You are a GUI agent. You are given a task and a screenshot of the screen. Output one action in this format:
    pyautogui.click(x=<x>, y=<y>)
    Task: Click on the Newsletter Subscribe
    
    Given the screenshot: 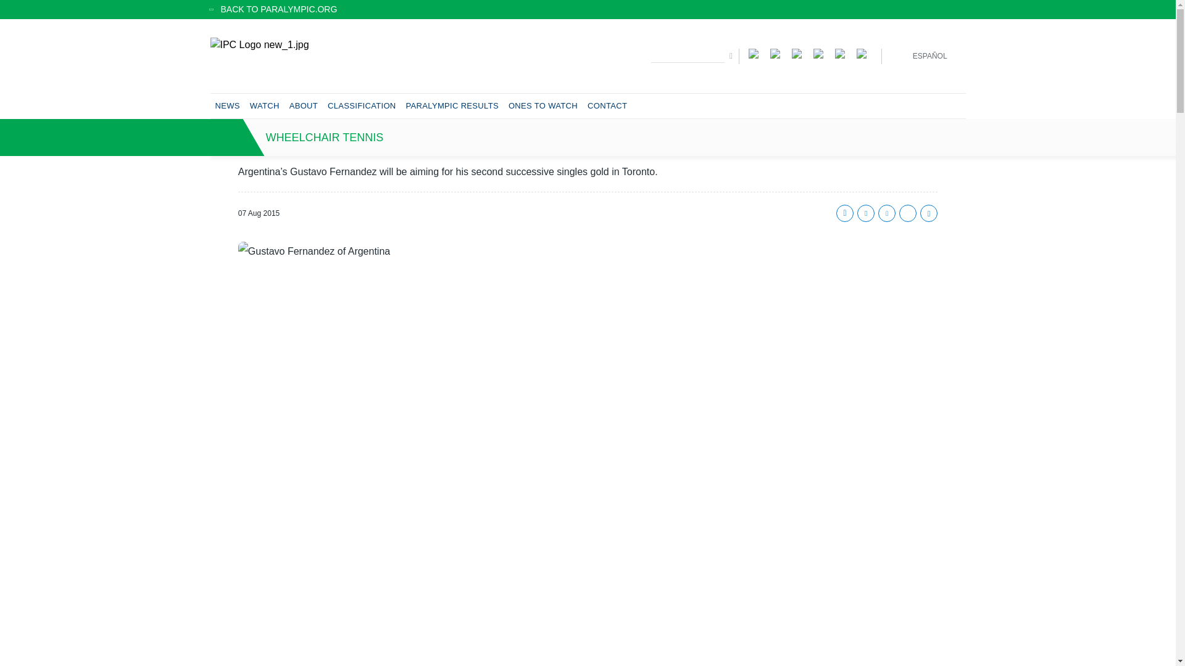 What is the action you would take?
    pyautogui.click(x=864, y=52)
    